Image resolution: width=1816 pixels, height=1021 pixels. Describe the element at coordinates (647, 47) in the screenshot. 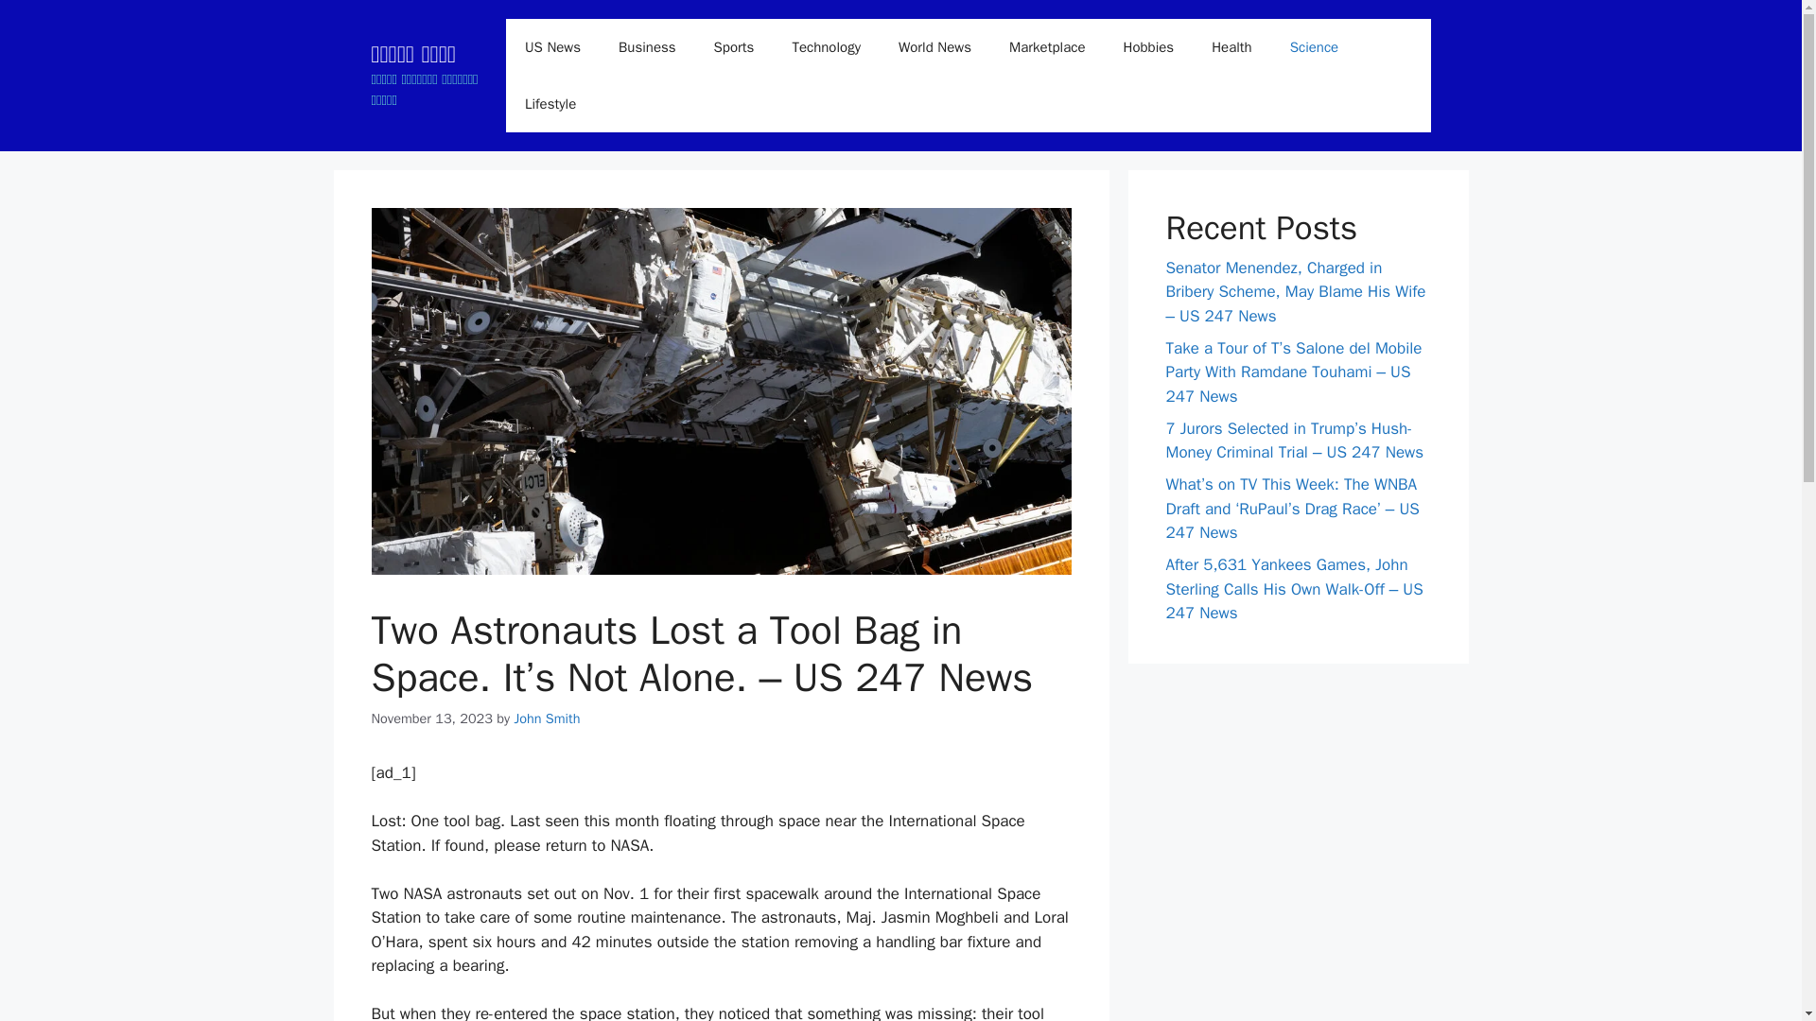

I see `Business` at that location.